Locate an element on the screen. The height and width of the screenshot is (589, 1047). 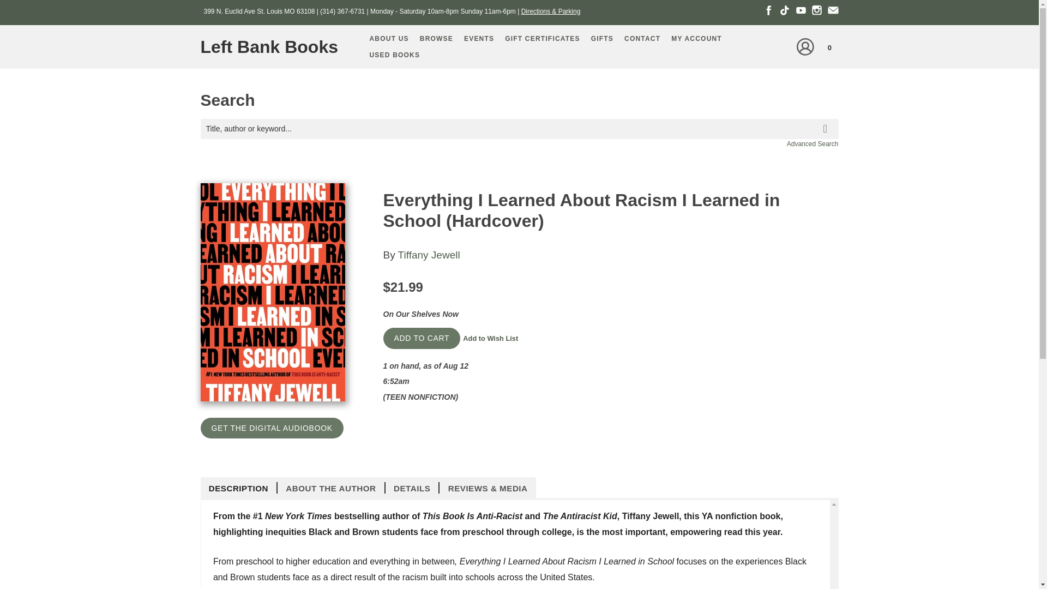
ABOUT US is located at coordinates (389, 39).